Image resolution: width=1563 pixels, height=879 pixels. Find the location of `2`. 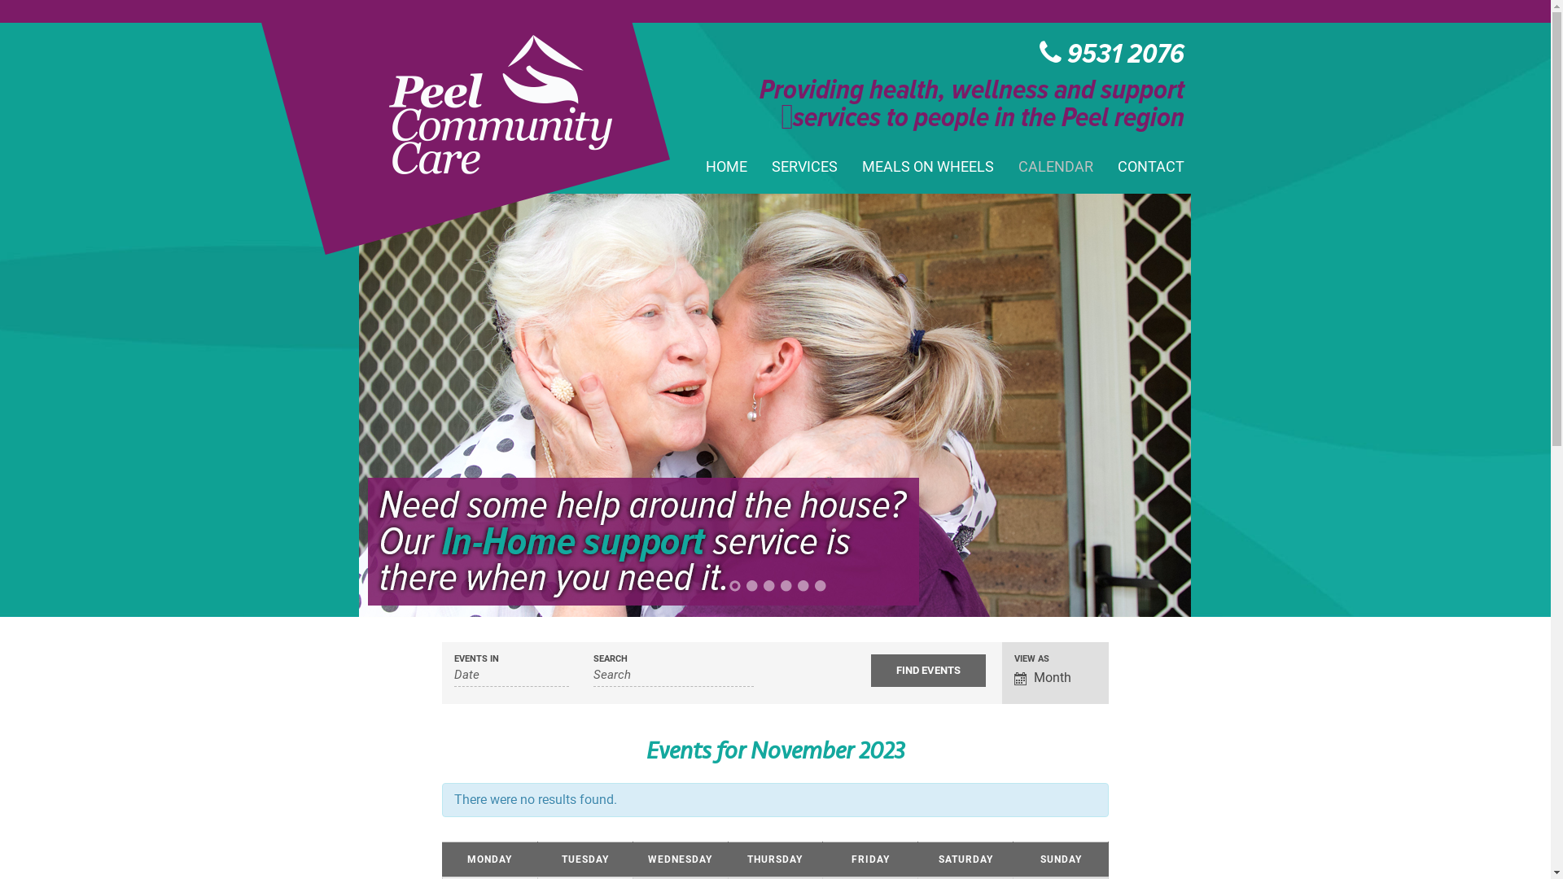

2 is located at coordinates (752, 586).